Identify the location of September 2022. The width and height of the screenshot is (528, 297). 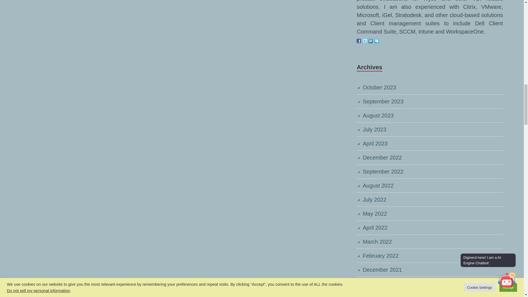
(383, 172).